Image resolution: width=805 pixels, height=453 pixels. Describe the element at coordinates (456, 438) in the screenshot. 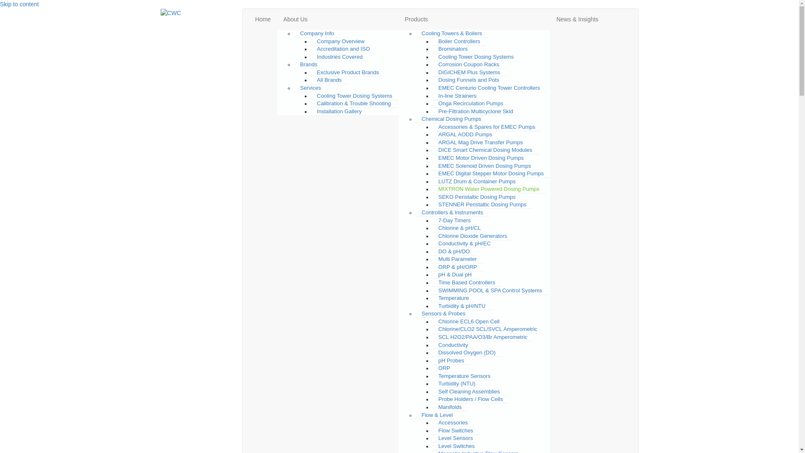

I see `Level Sensors` at that location.